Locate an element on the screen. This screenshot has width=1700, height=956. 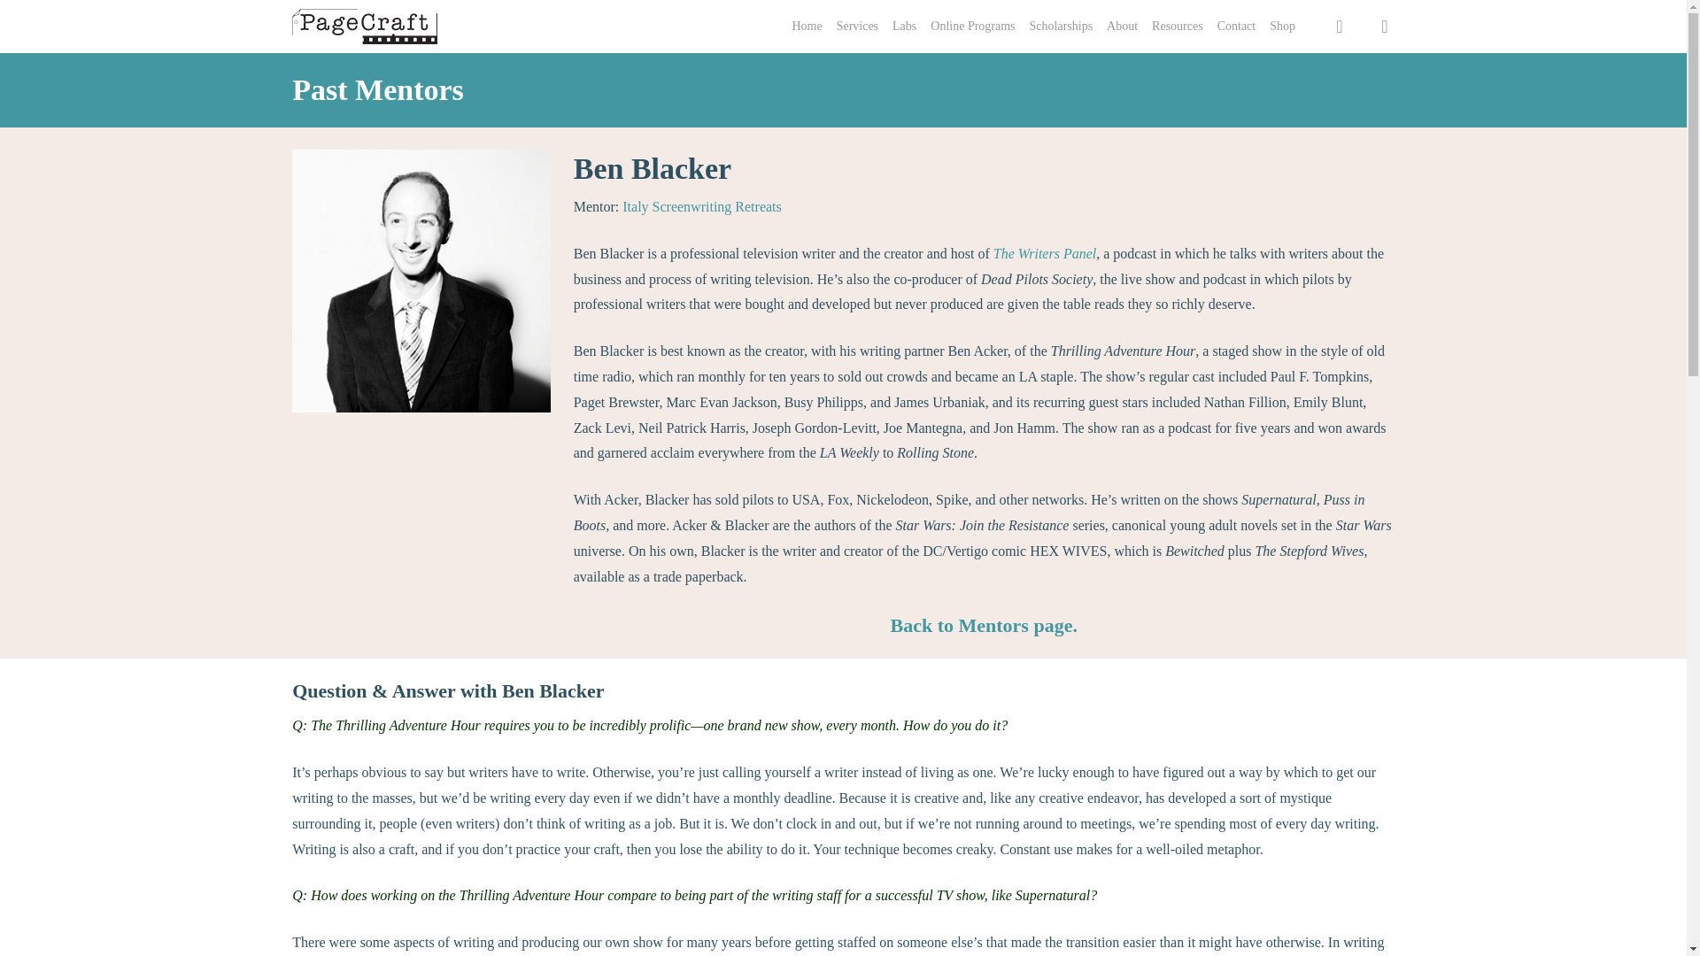
Labs is located at coordinates (904, 27).